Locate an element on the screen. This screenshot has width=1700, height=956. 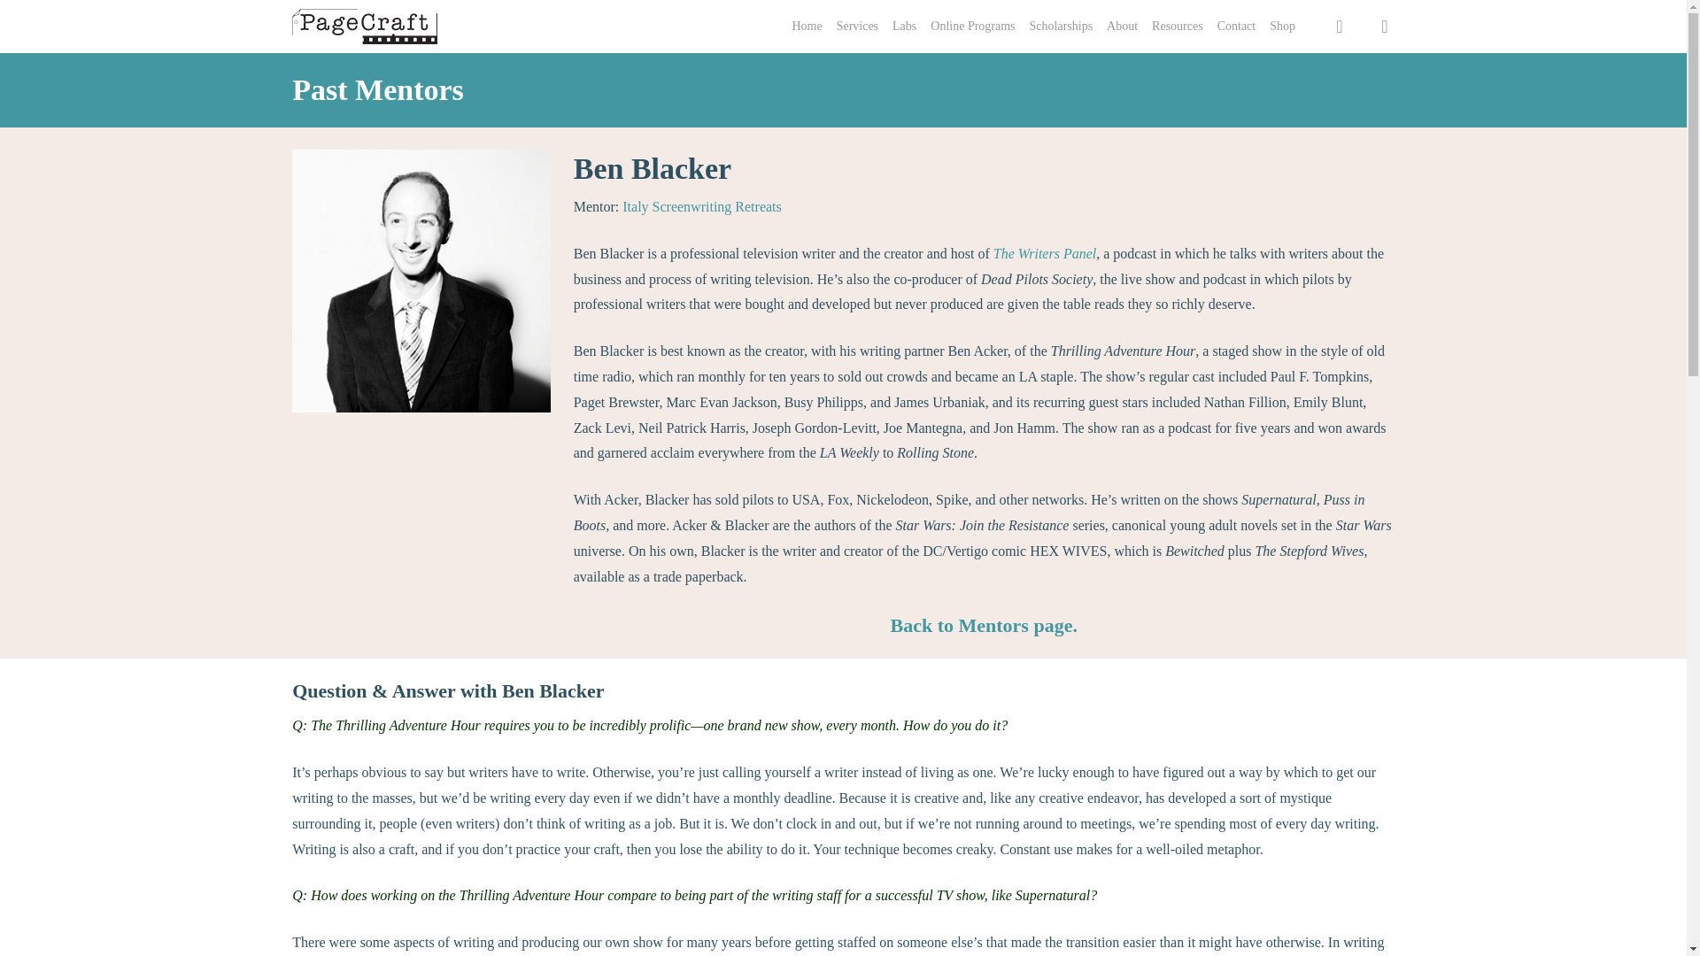
Labs is located at coordinates (904, 27).